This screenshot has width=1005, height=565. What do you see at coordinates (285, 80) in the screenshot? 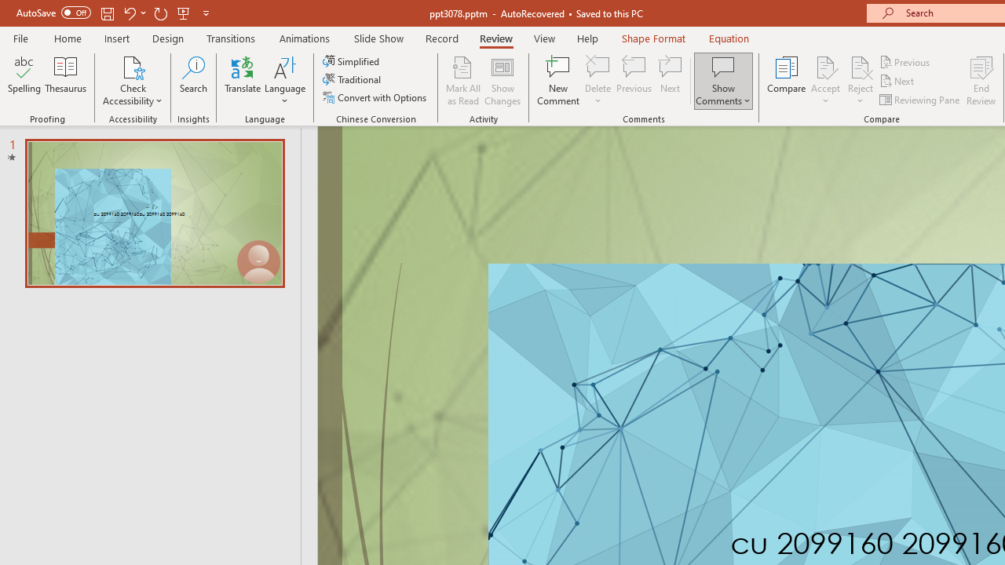
I see `Language` at bounding box center [285, 80].